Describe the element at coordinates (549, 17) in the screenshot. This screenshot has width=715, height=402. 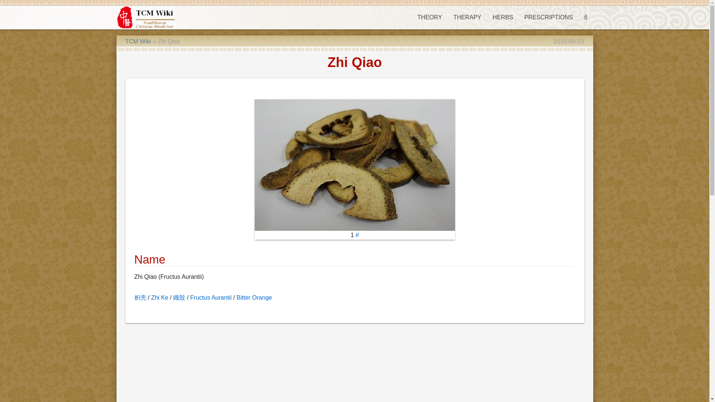
I see `PRESCRIPTIONS` at that location.